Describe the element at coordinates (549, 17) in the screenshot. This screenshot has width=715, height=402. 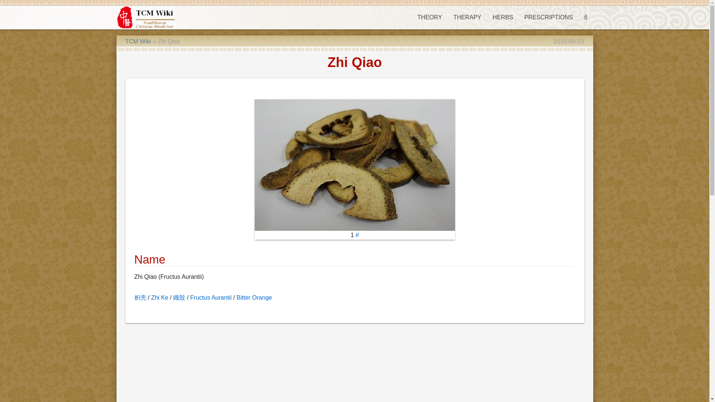
I see `PRESCRIPTIONS` at that location.